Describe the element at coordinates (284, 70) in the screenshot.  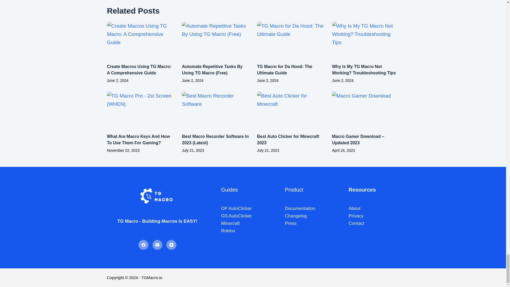
I see `TG Macro for Da Hood: The Ultimate Guide` at that location.